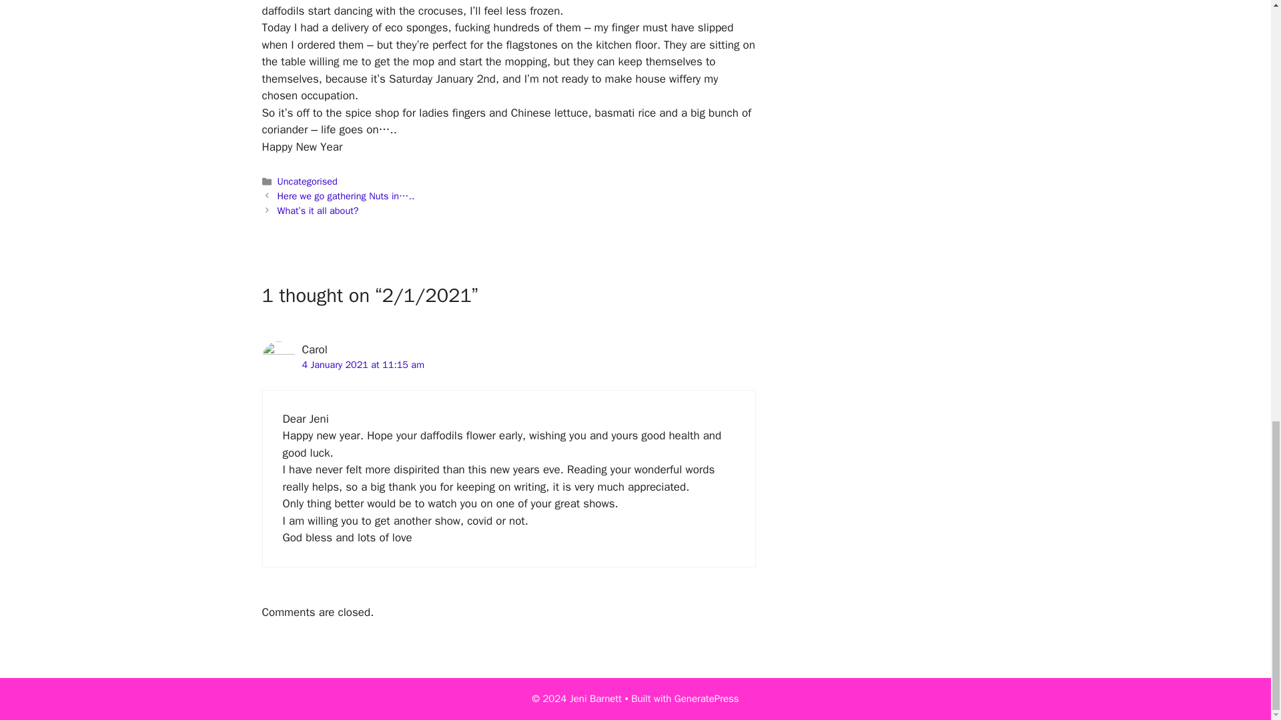  Describe the element at coordinates (707, 699) in the screenshot. I see `GeneratePress` at that location.